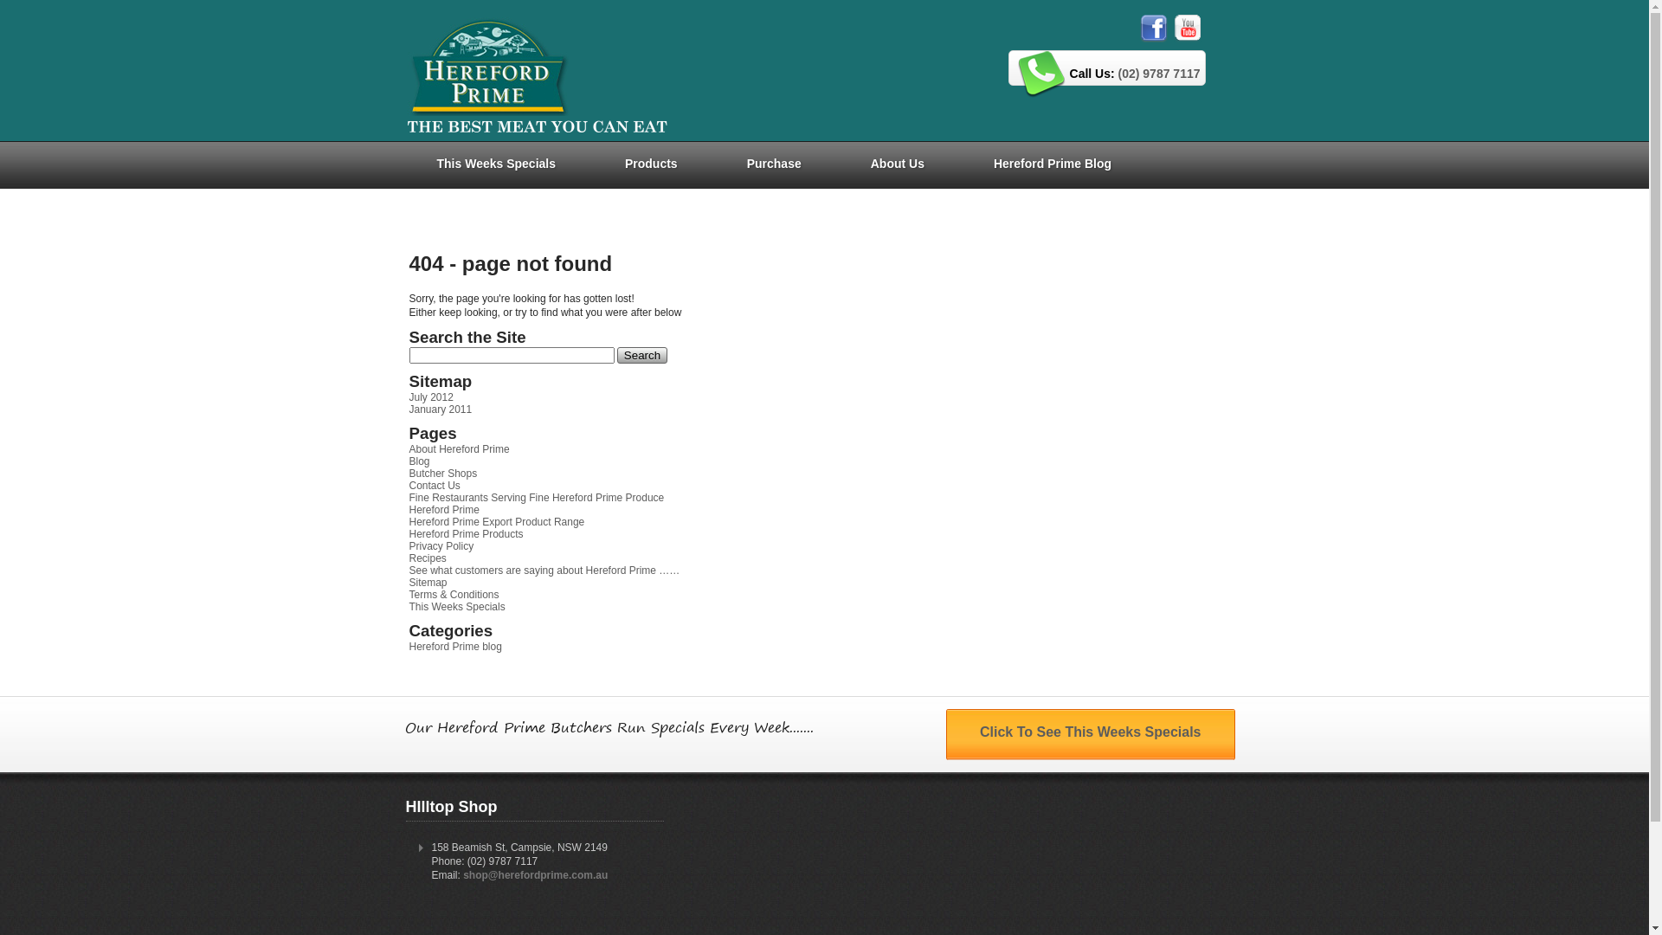 This screenshot has height=935, width=1662. Describe the element at coordinates (466, 533) in the screenshot. I see `Hereford Prime Products` at that location.